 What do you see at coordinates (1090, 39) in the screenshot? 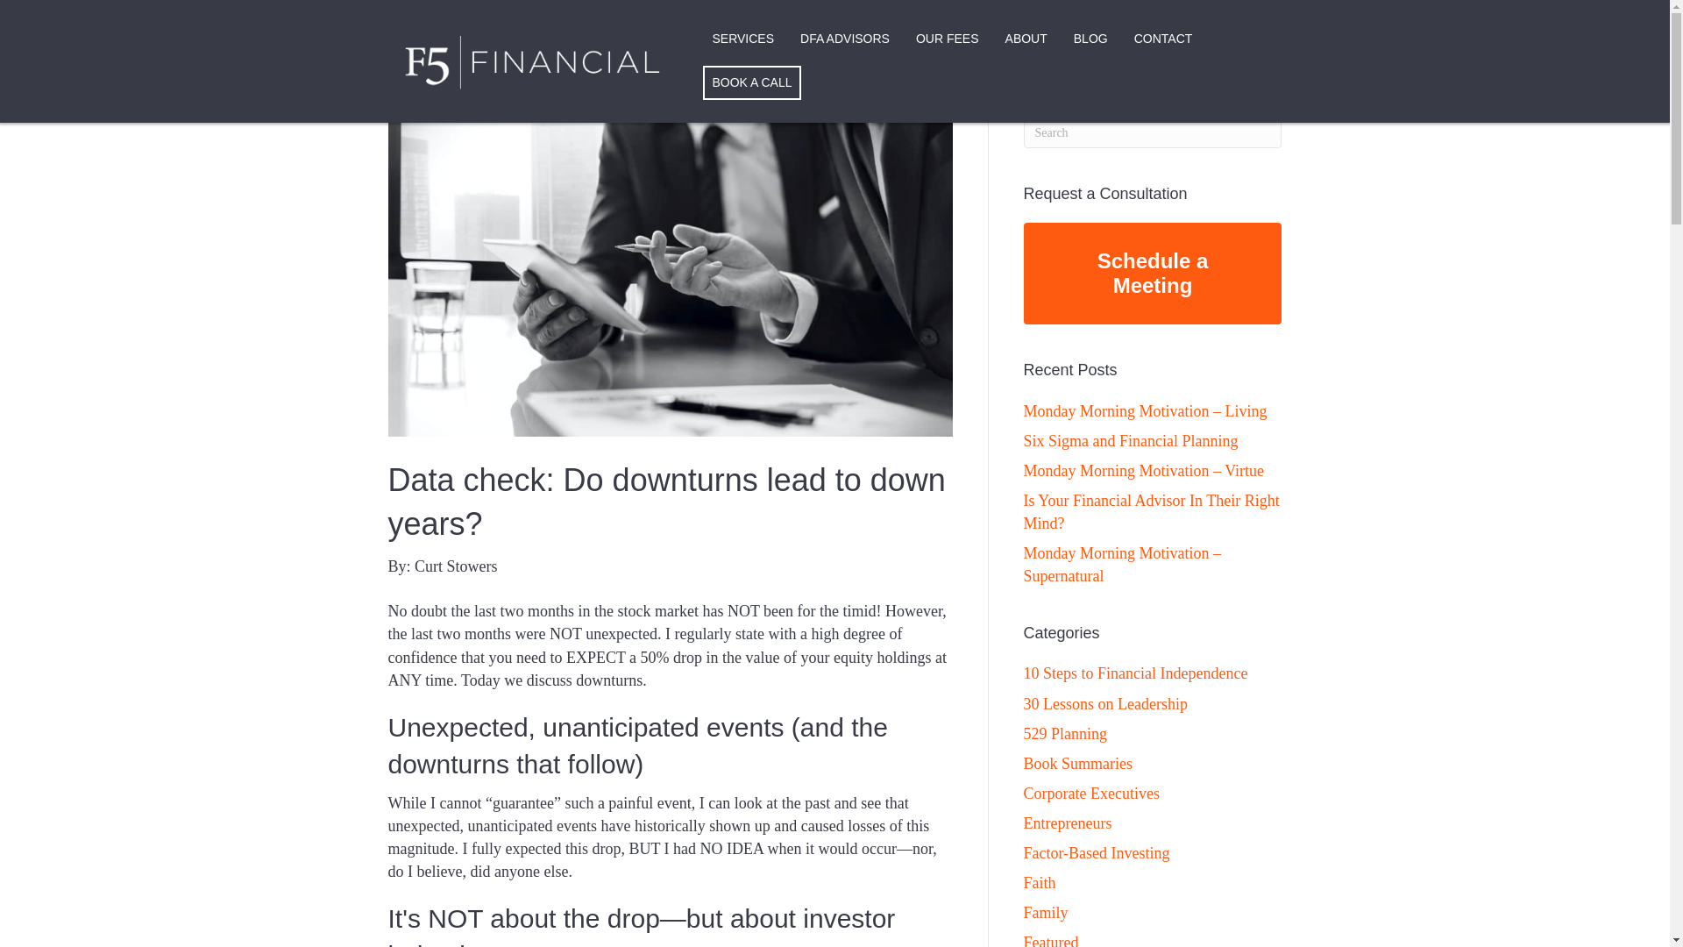
I see `F5 Financial Blog` at bounding box center [1090, 39].